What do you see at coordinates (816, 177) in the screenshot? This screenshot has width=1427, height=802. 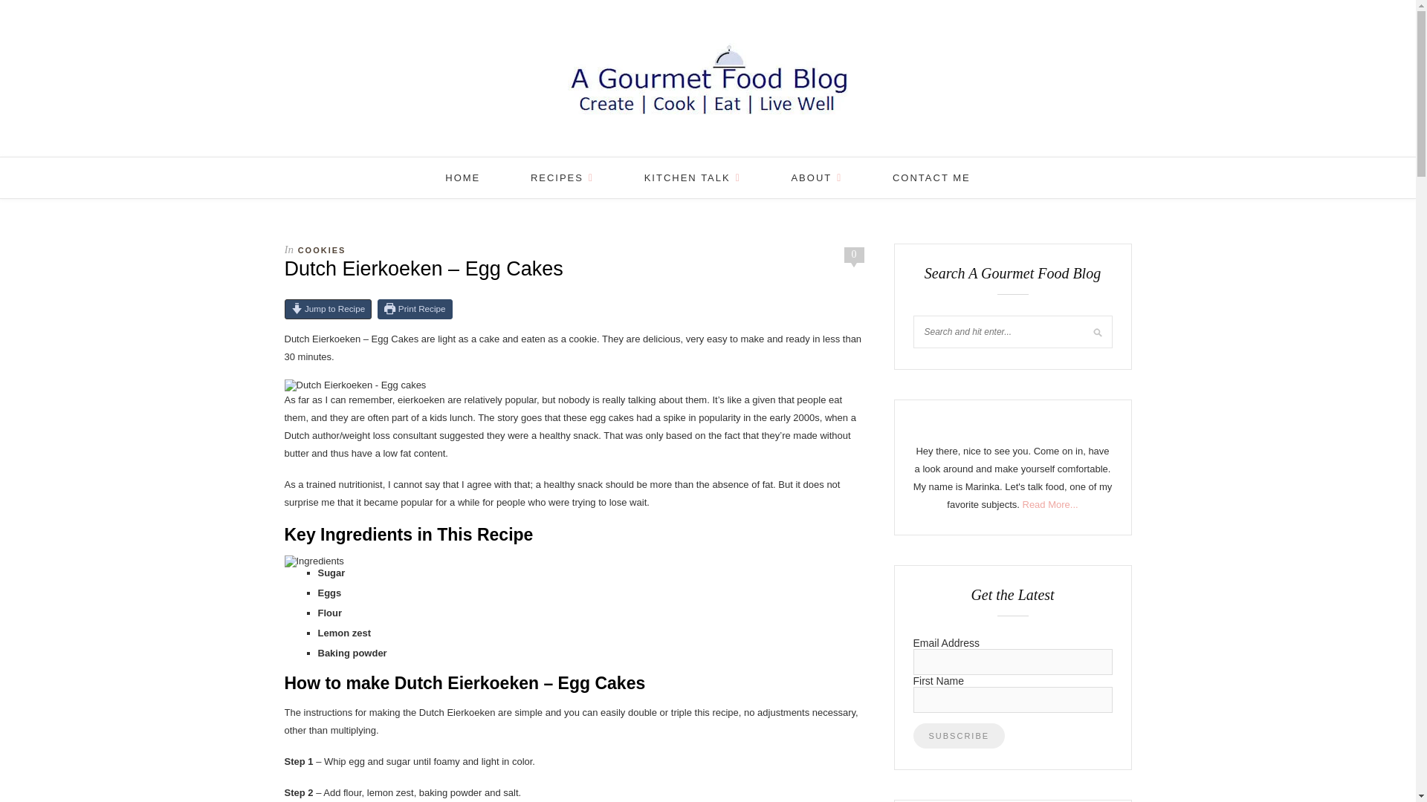 I see `ABOUT` at bounding box center [816, 177].